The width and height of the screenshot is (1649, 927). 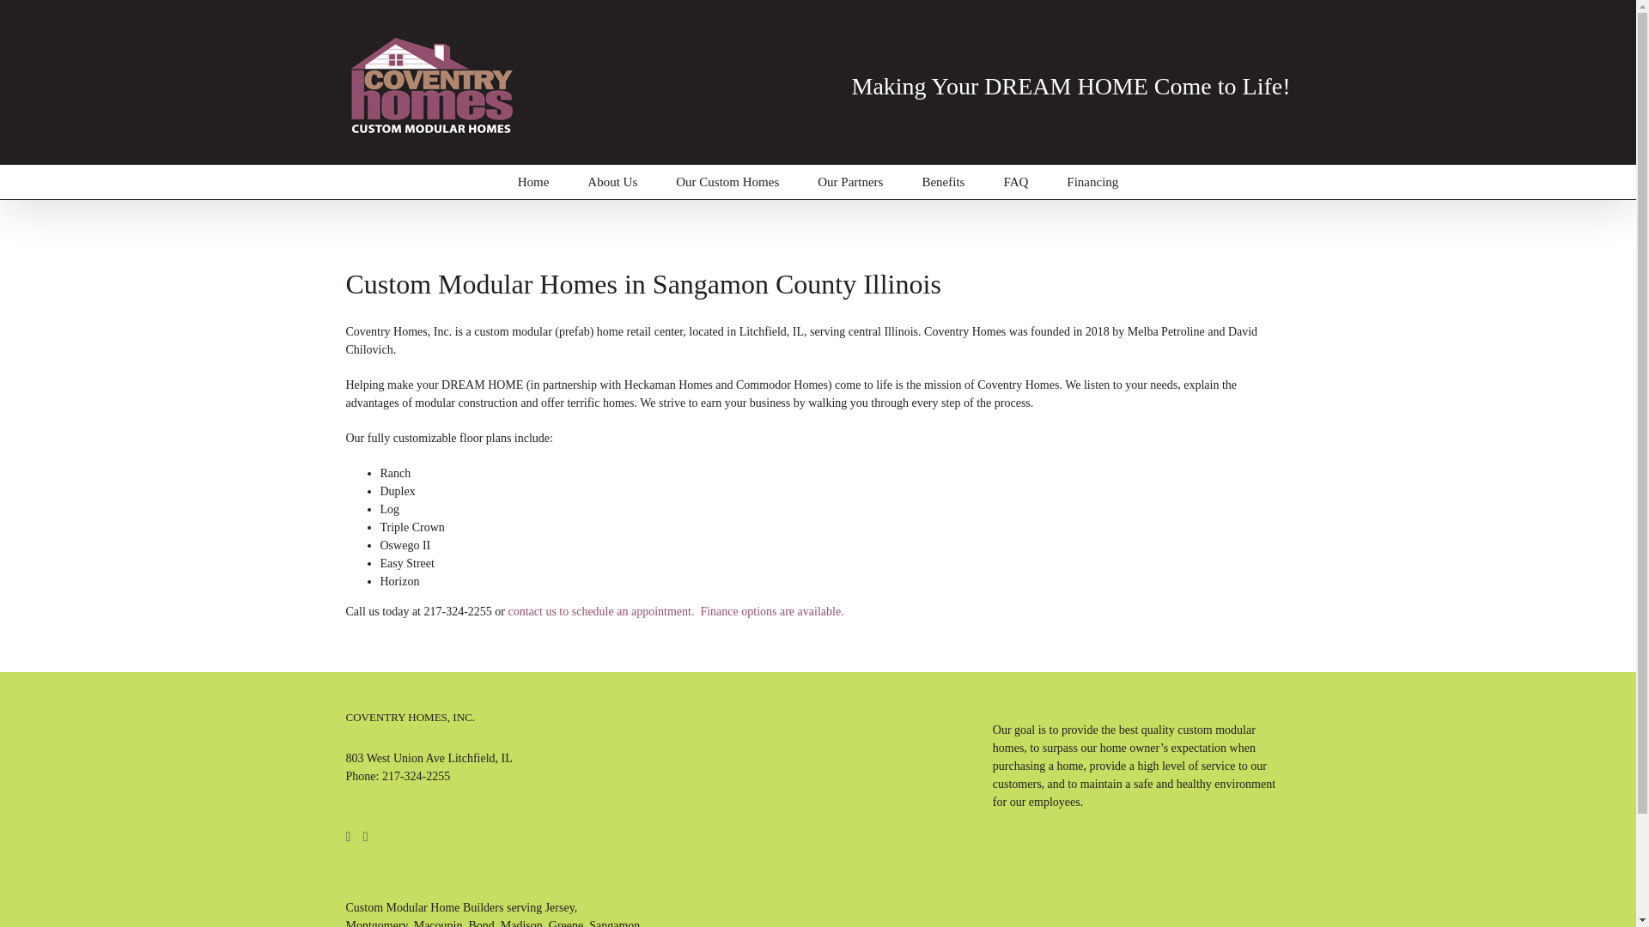 What do you see at coordinates (601, 611) in the screenshot?
I see `contact us to schedule an appointment.` at bounding box center [601, 611].